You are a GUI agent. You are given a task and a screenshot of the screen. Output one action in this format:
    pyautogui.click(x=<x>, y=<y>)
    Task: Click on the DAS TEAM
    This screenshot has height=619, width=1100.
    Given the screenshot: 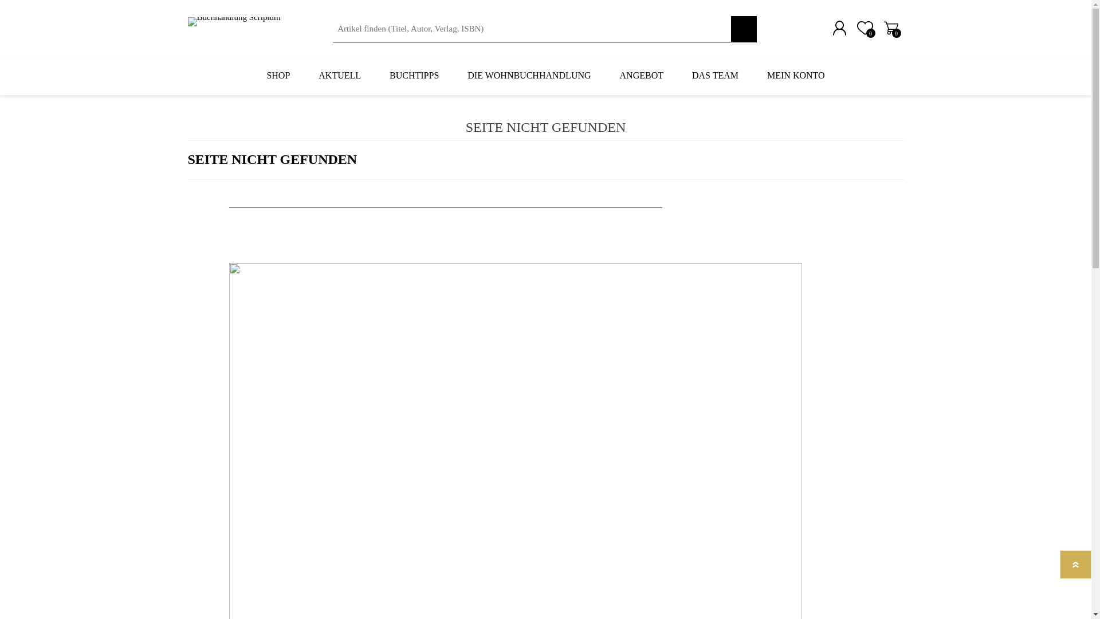 What is the action you would take?
    pyautogui.click(x=715, y=76)
    